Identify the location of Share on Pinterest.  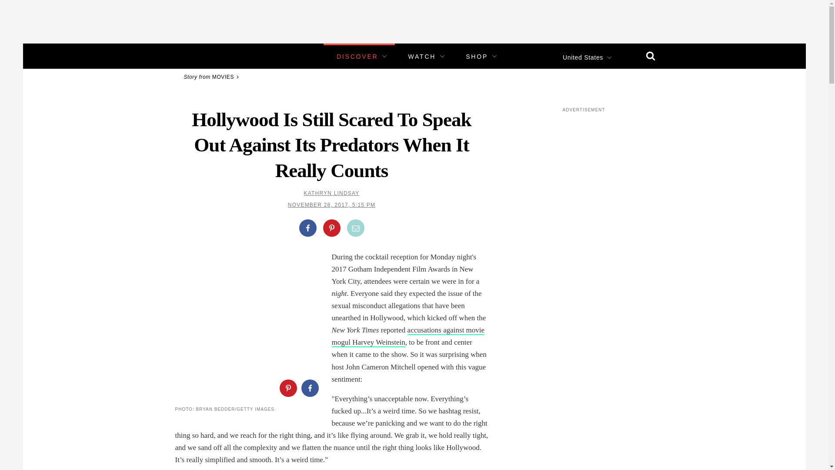
(331, 228).